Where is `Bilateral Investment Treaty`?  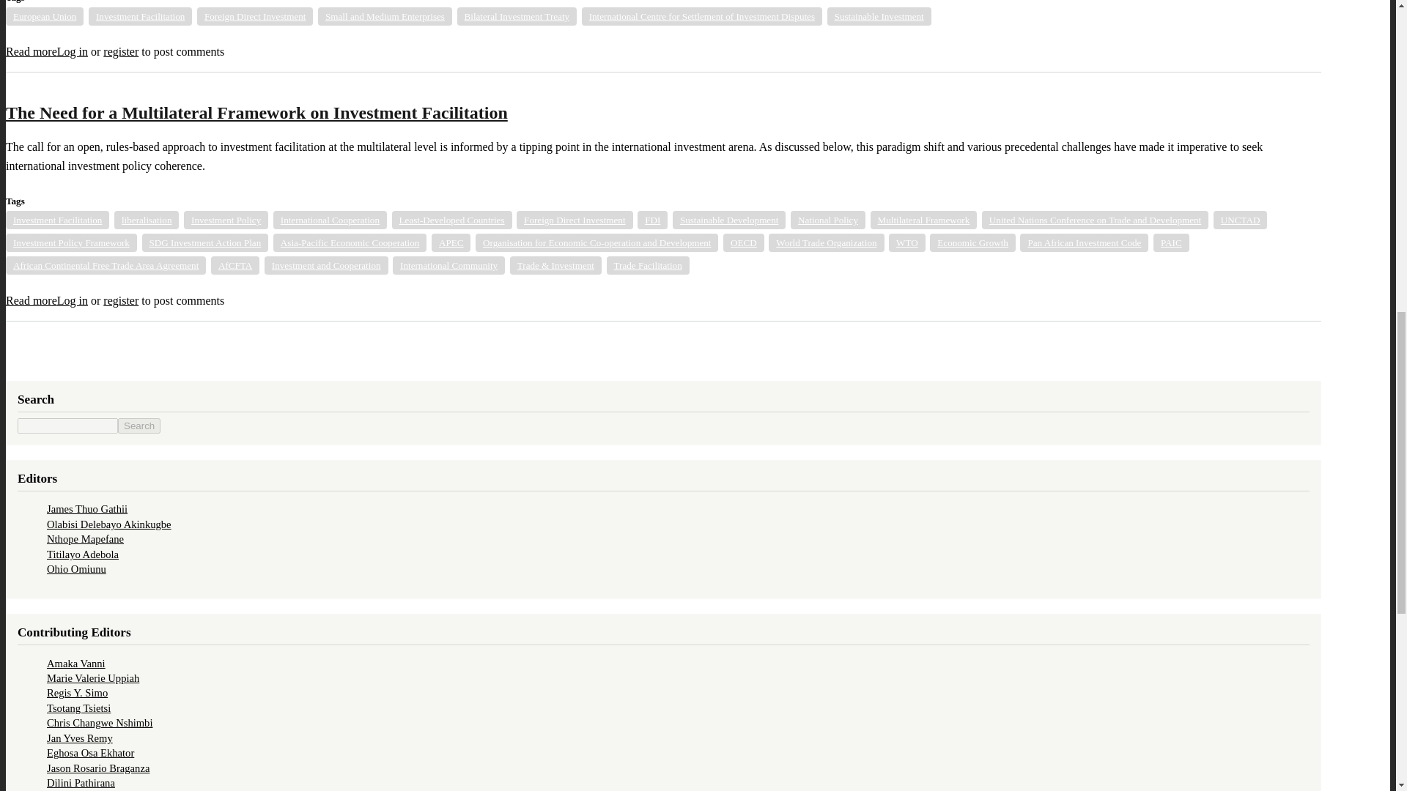
Bilateral Investment Treaty is located at coordinates (517, 16).